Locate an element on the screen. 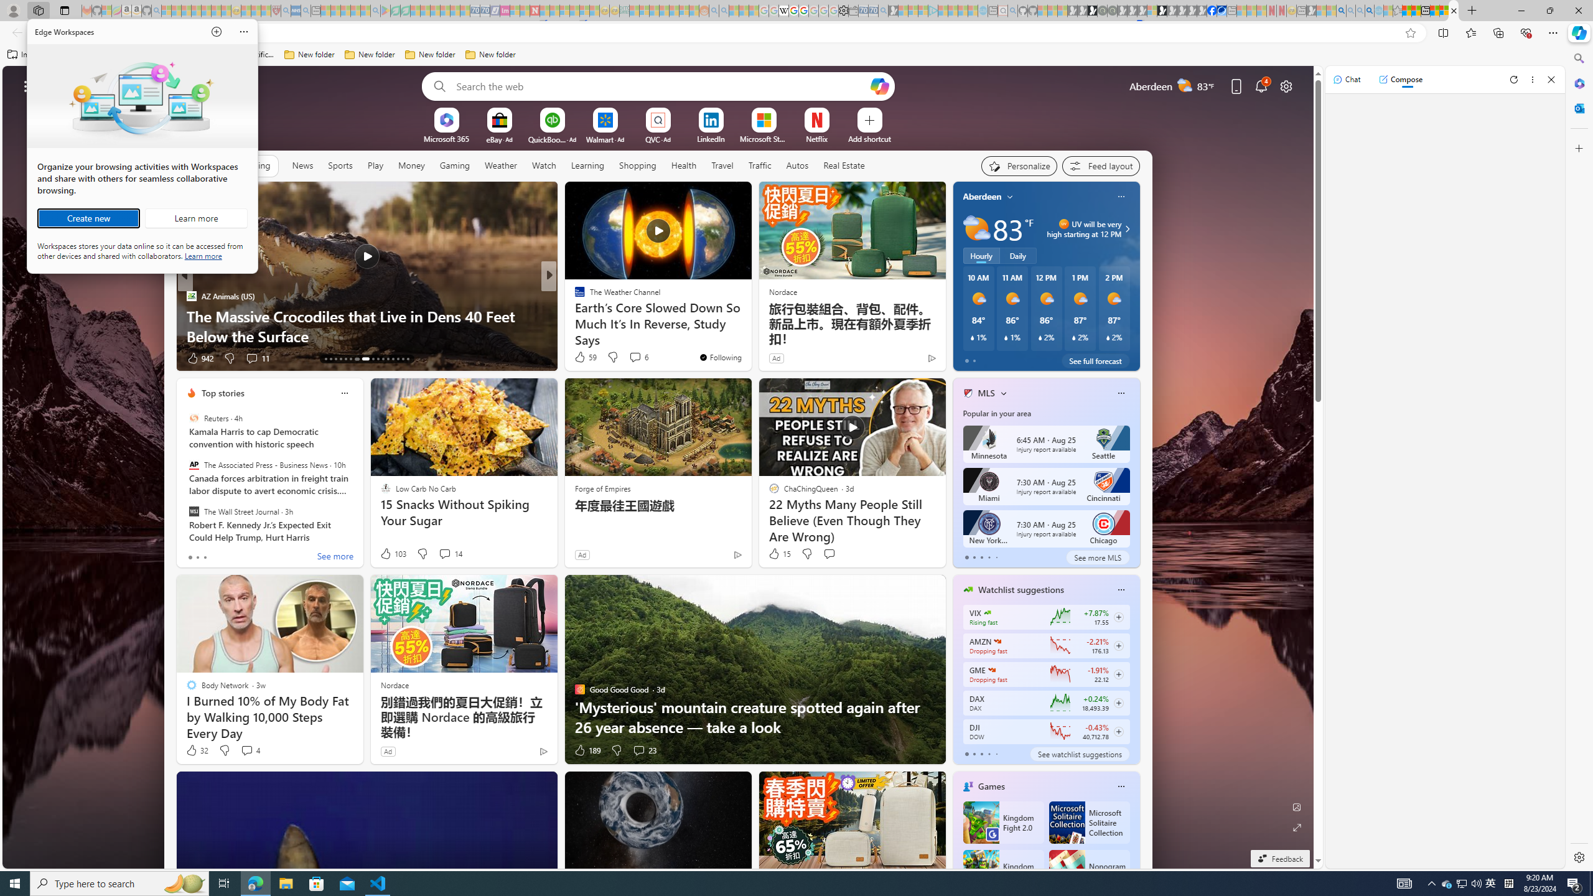  View comments 23 Comment is located at coordinates (644, 750).